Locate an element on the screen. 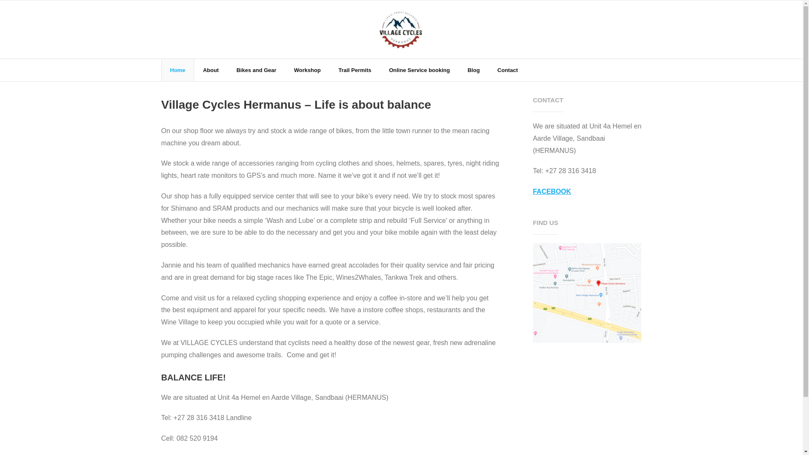 The height and width of the screenshot is (455, 809). Online Service booking is located at coordinates (419, 70).